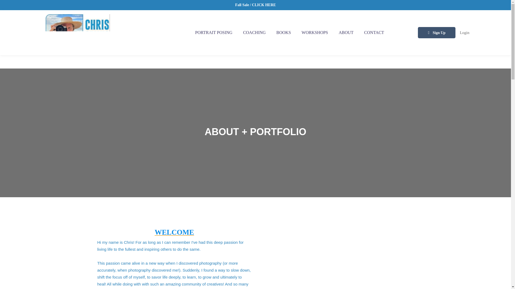 Image resolution: width=515 pixels, height=289 pixels. Describe the element at coordinates (314, 33) in the screenshot. I see `WORKSHOPS` at that location.